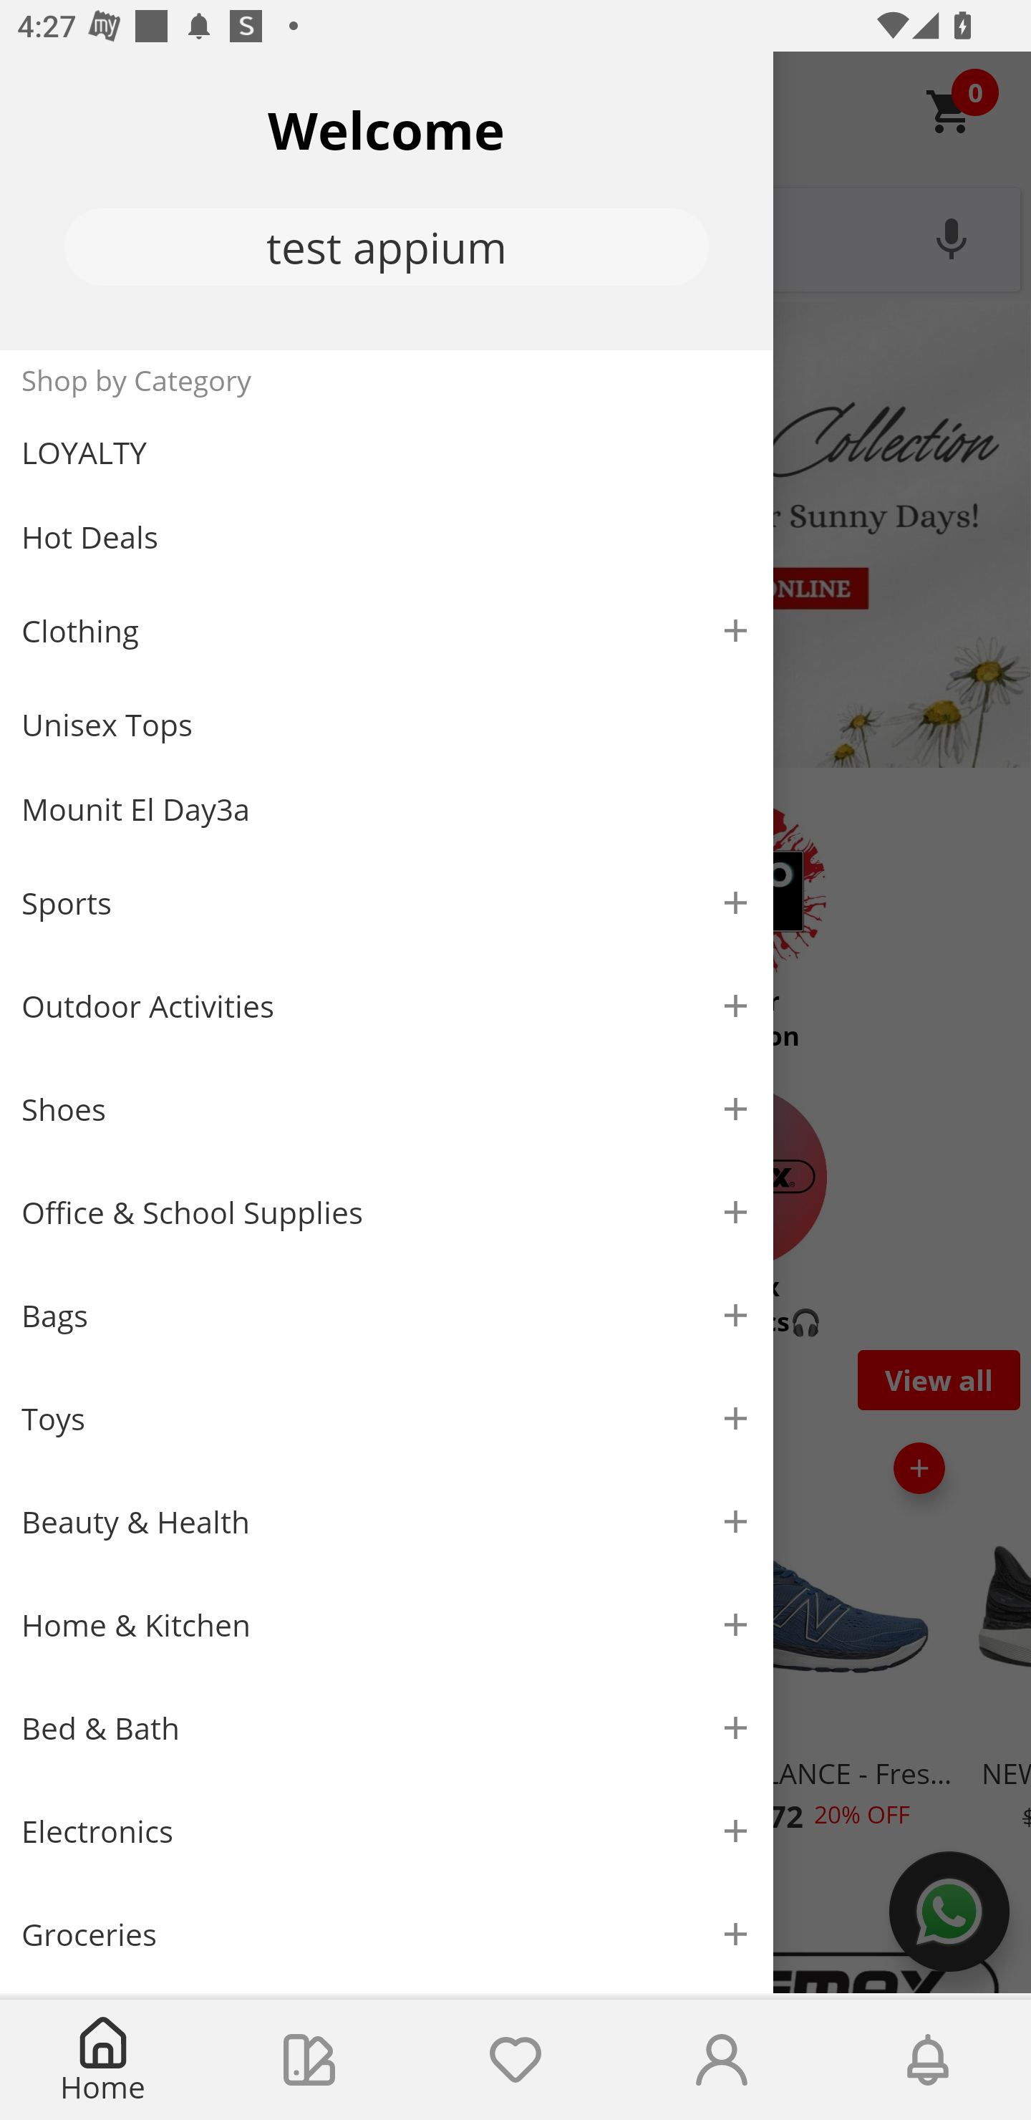 The image size is (1031, 2120). What do you see at coordinates (387, 1110) in the screenshot?
I see `Shoes` at bounding box center [387, 1110].